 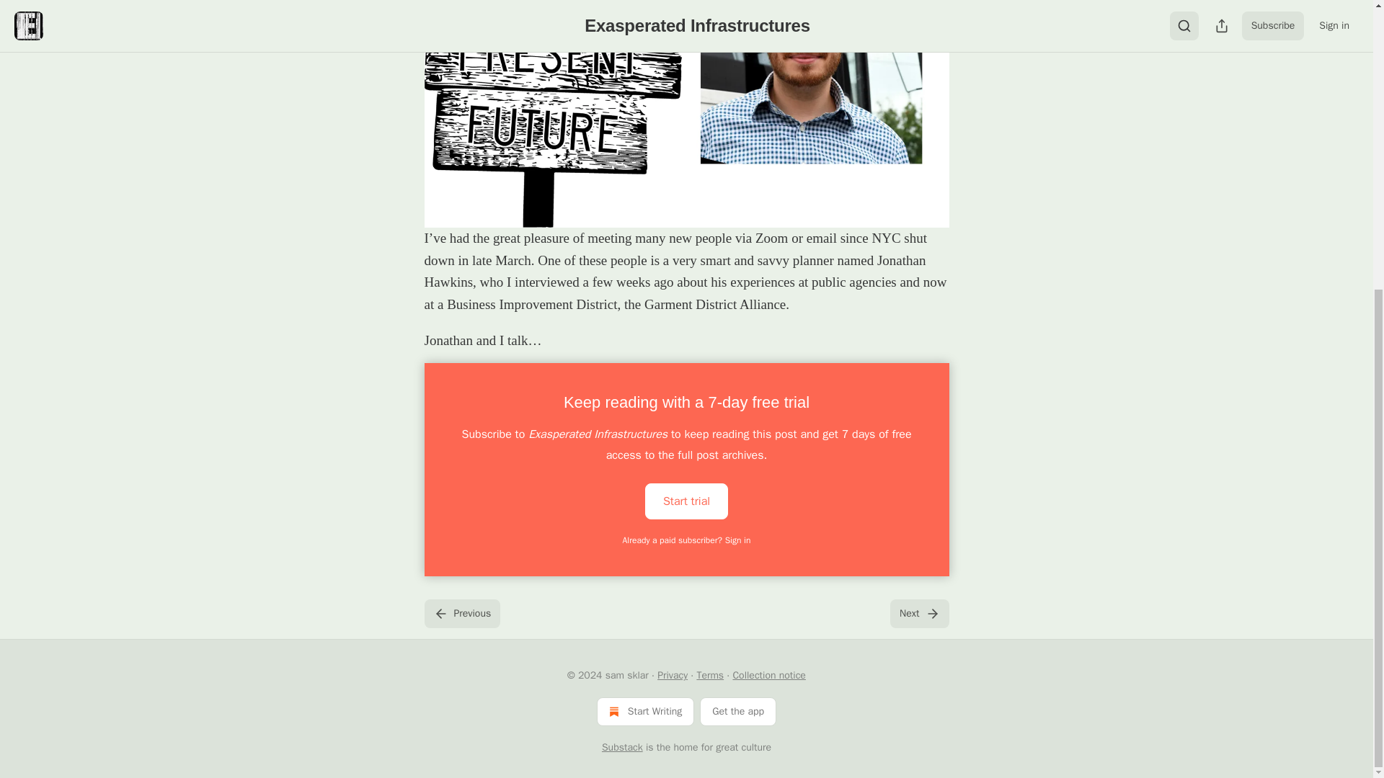 I want to click on Privacy, so click(x=673, y=675).